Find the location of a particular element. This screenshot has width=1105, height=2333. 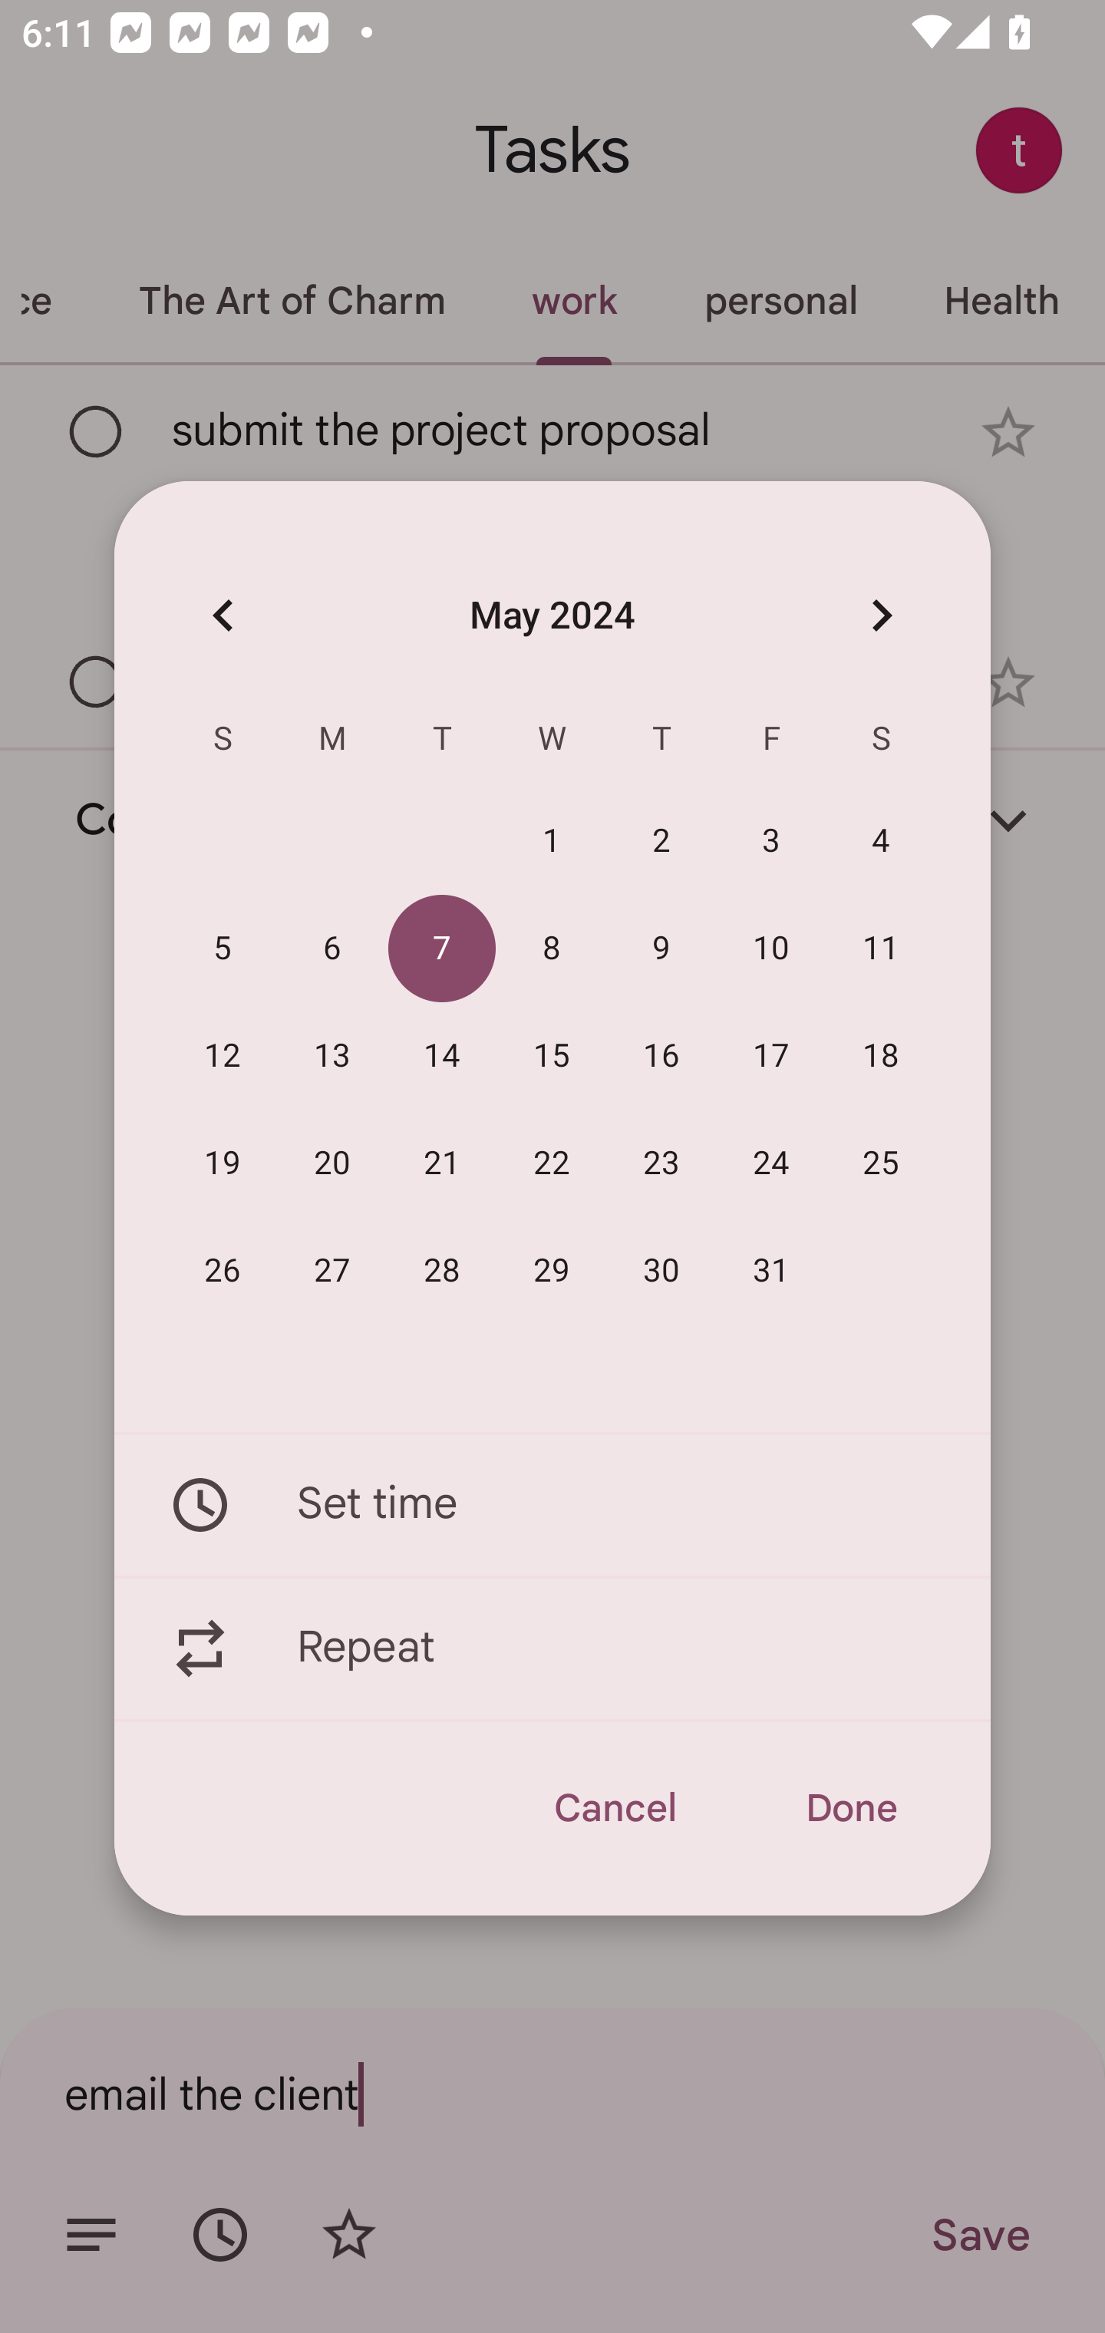

31 31 May 2024 is located at coordinates (772, 1271).